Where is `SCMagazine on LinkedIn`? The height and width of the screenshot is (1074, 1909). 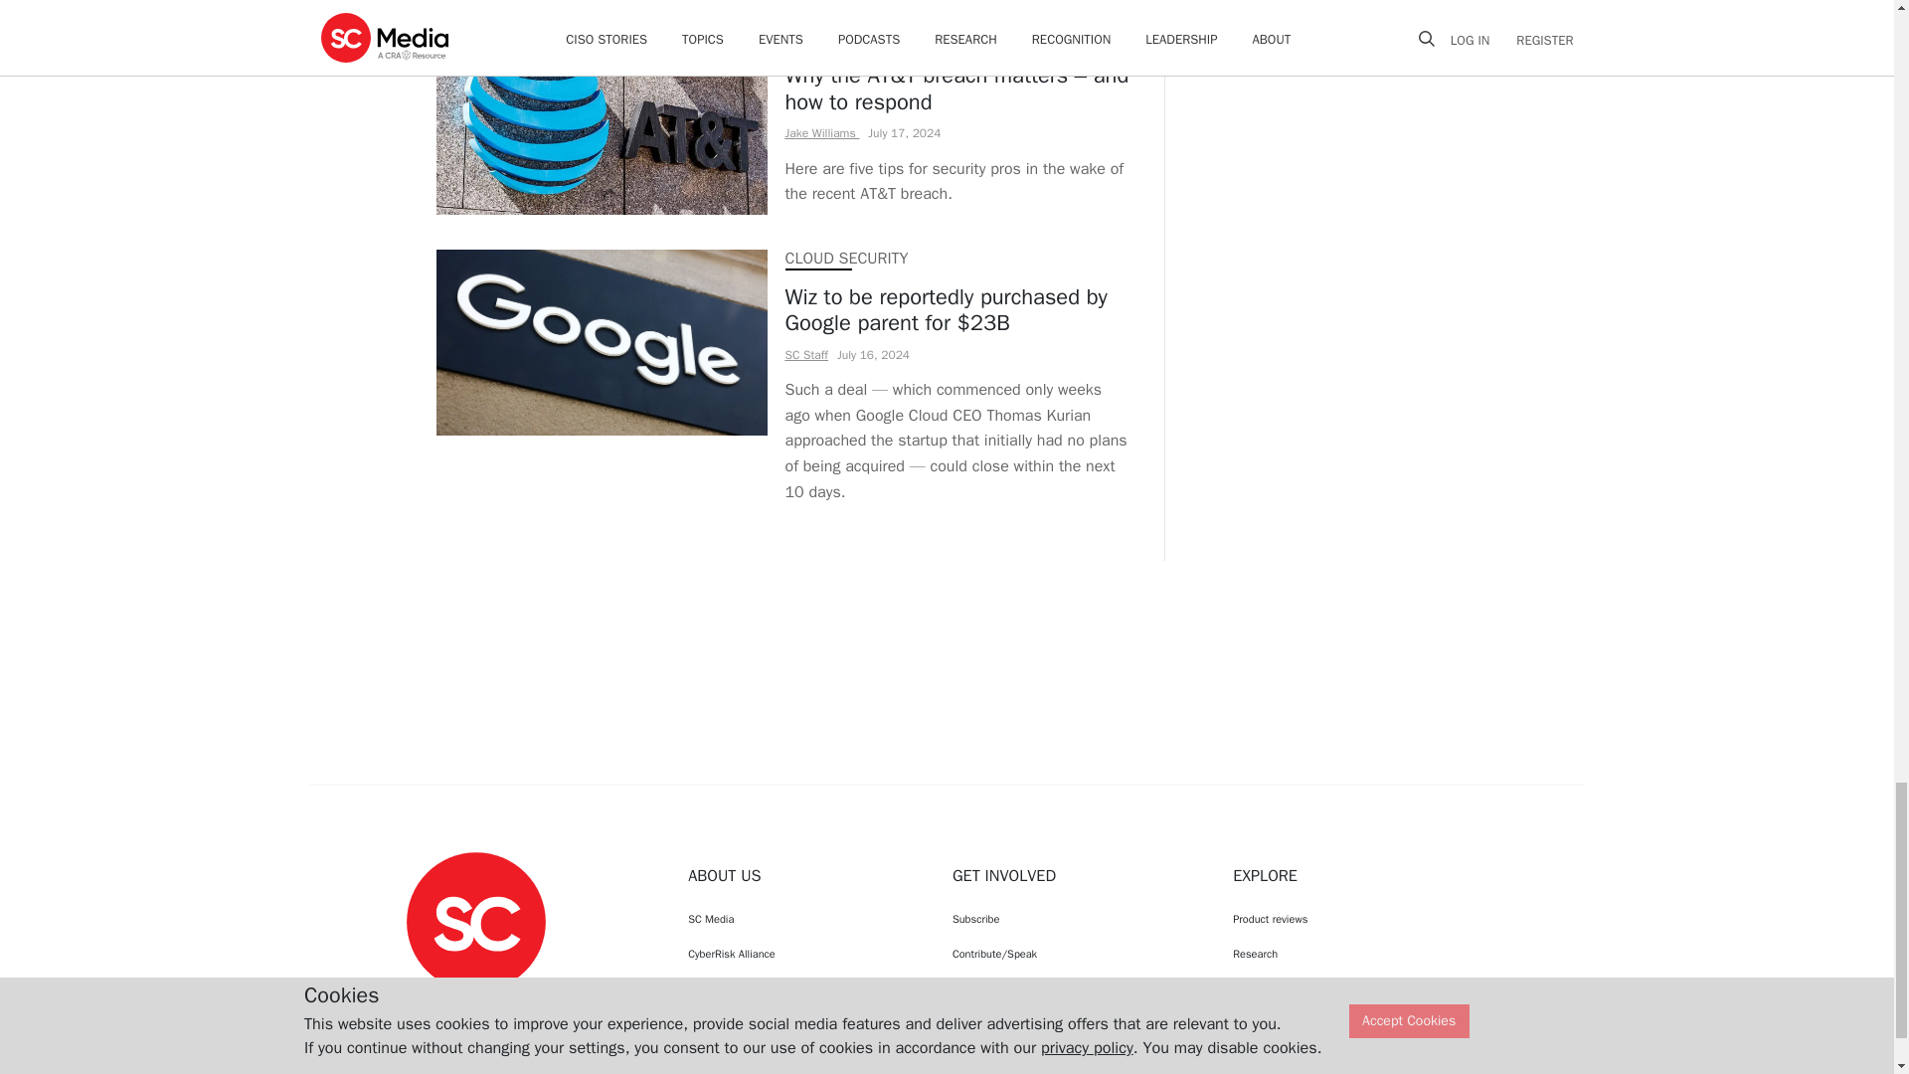
SCMagazine on LinkedIn is located at coordinates (527, 1009).